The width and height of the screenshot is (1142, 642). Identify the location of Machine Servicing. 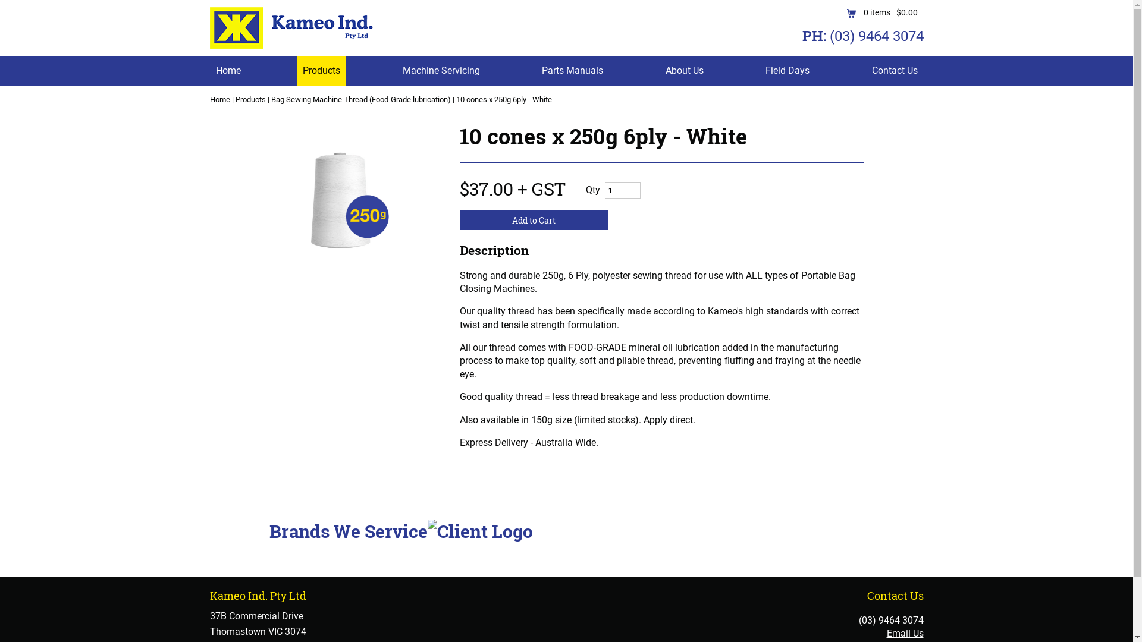
(441, 71).